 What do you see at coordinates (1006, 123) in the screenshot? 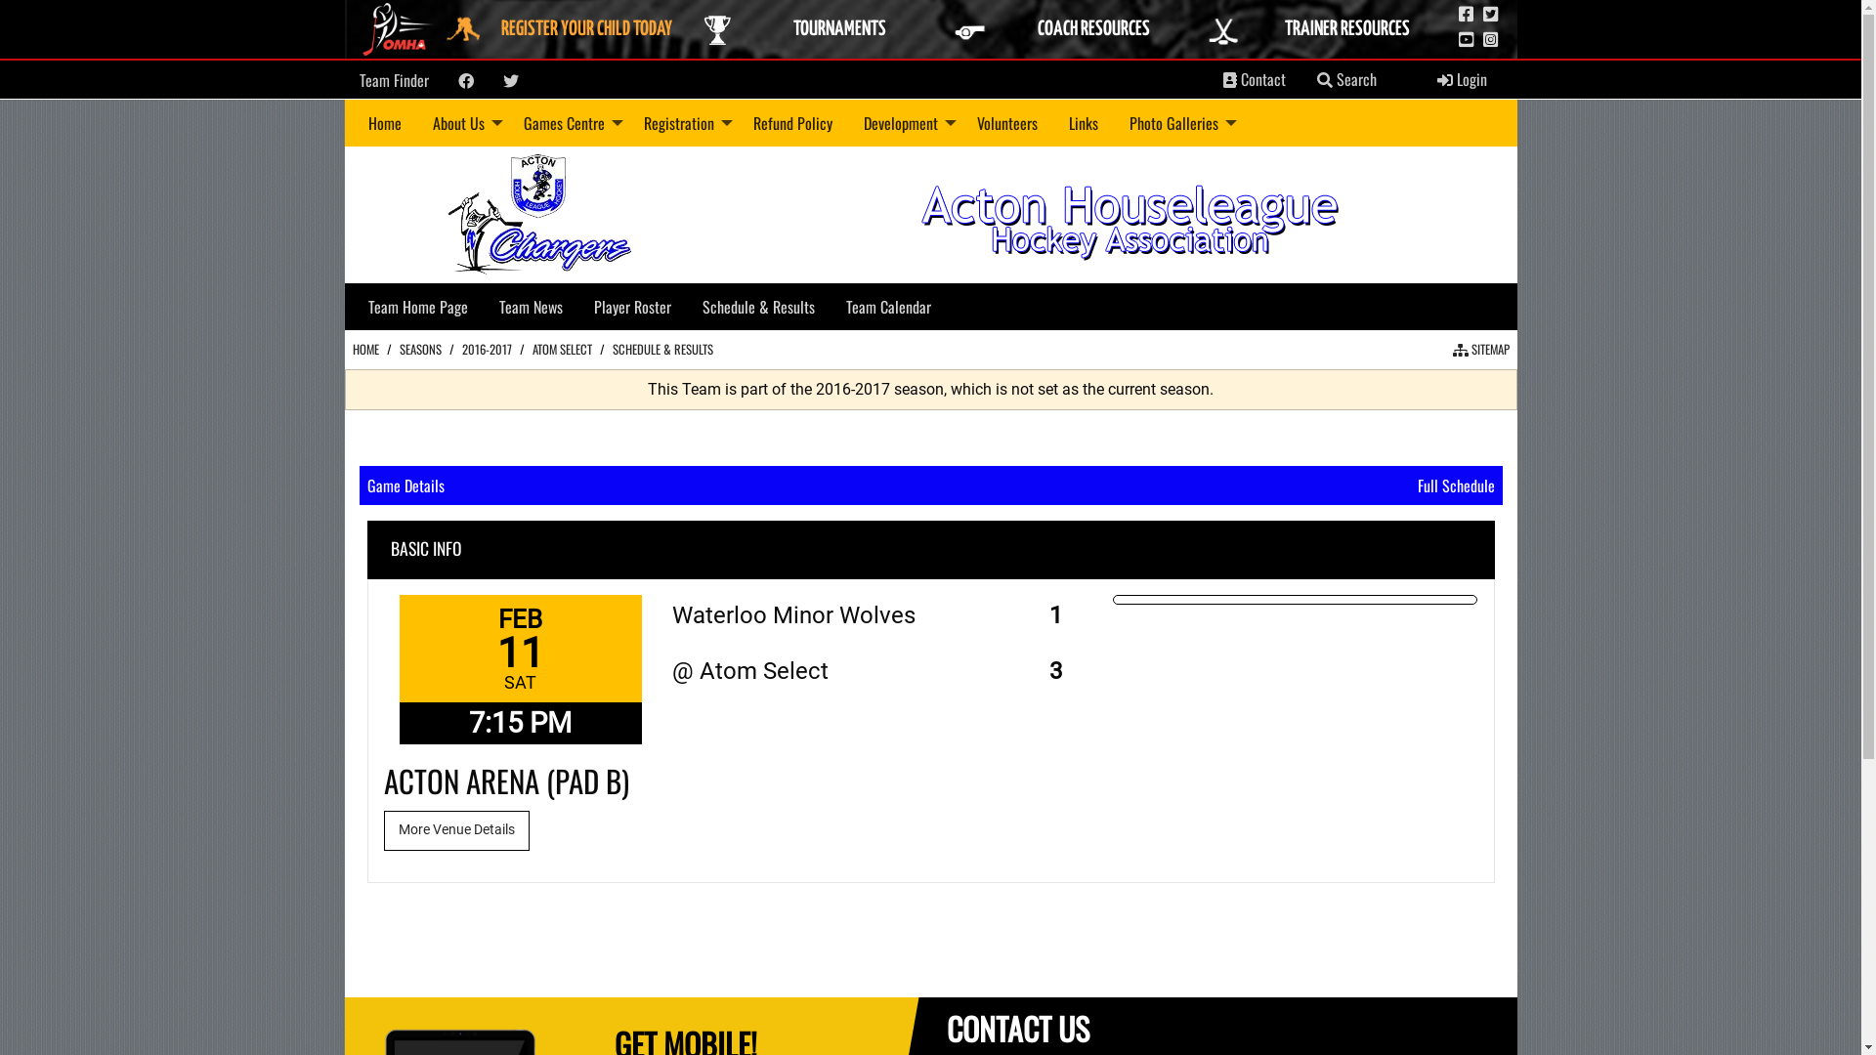
I see `Volunteers` at bounding box center [1006, 123].